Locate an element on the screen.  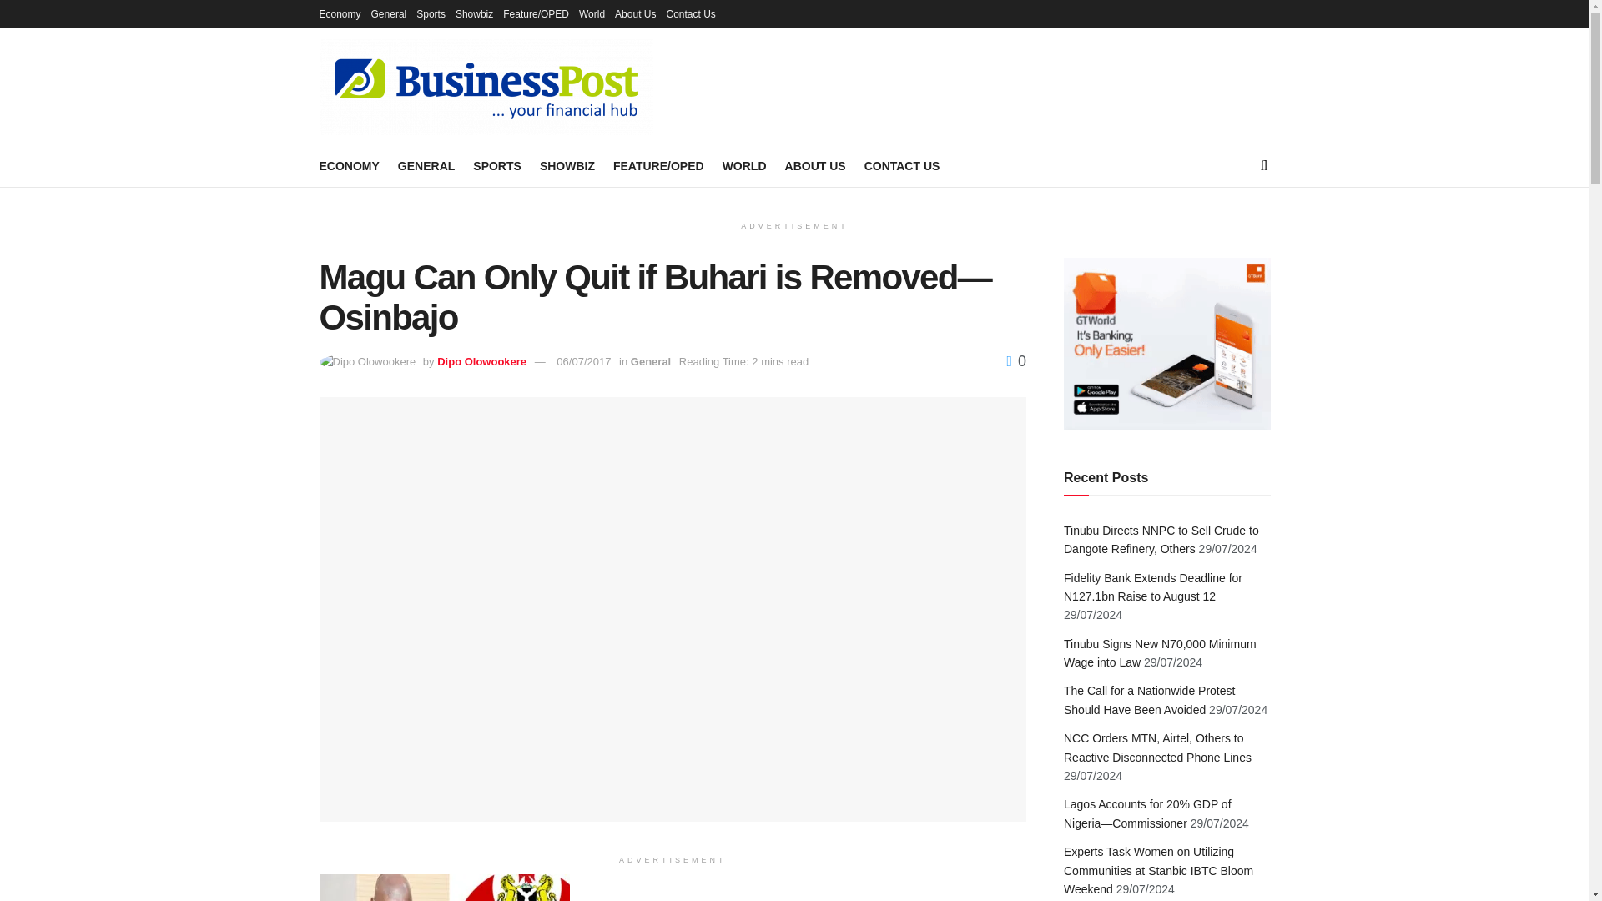
WORLD is located at coordinates (744, 165).